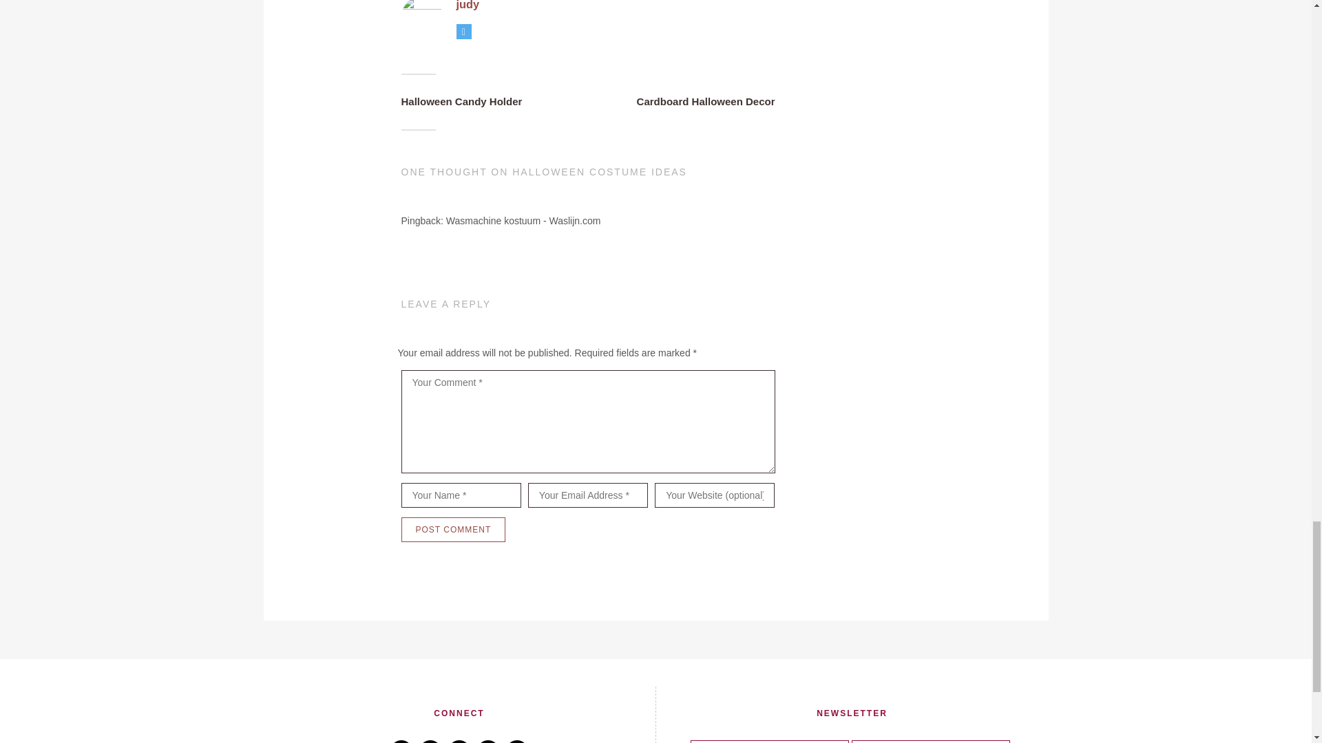 This screenshot has height=743, width=1322. What do you see at coordinates (467, 6) in the screenshot?
I see `judy` at bounding box center [467, 6].